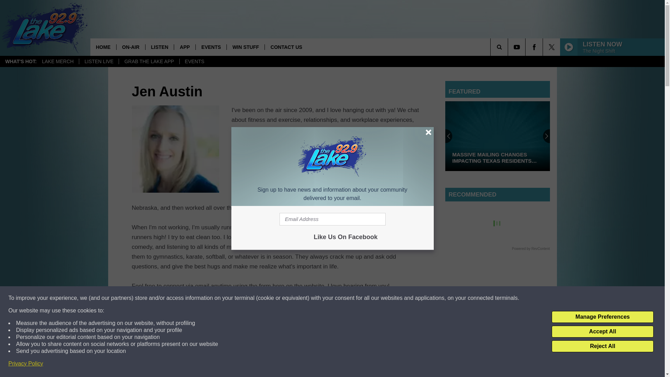 The image size is (670, 377). Describe the element at coordinates (131, 47) in the screenshot. I see `ON-AIR` at that location.